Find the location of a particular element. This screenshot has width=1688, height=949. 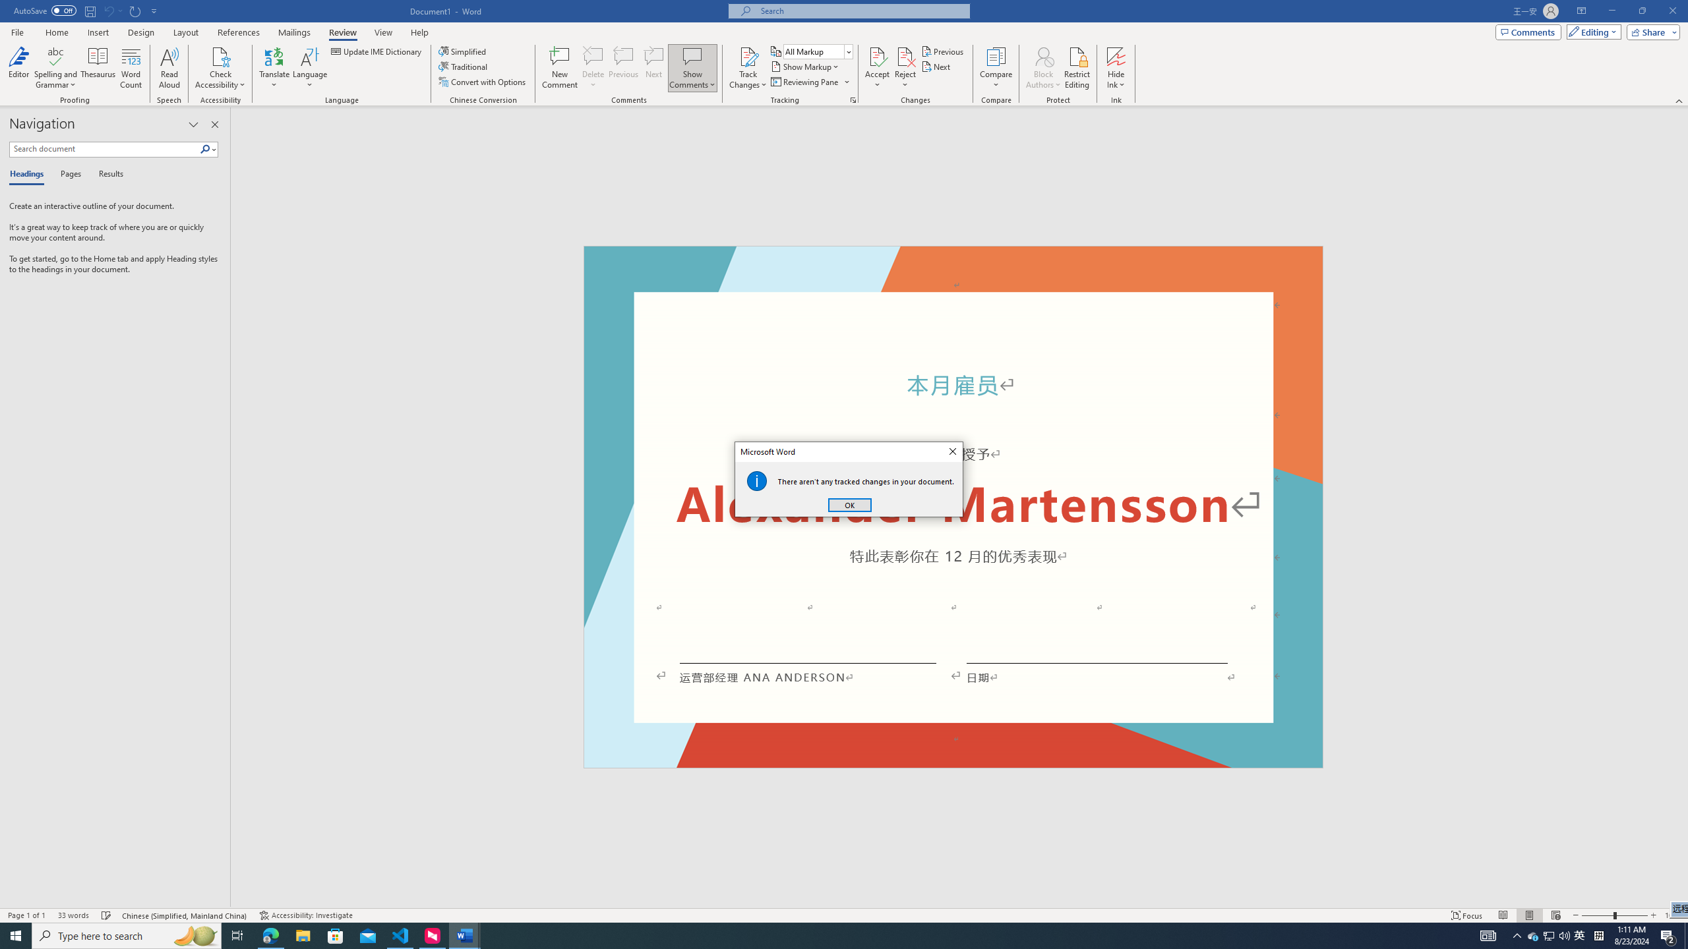

Convert with Options... is located at coordinates (483, 82).